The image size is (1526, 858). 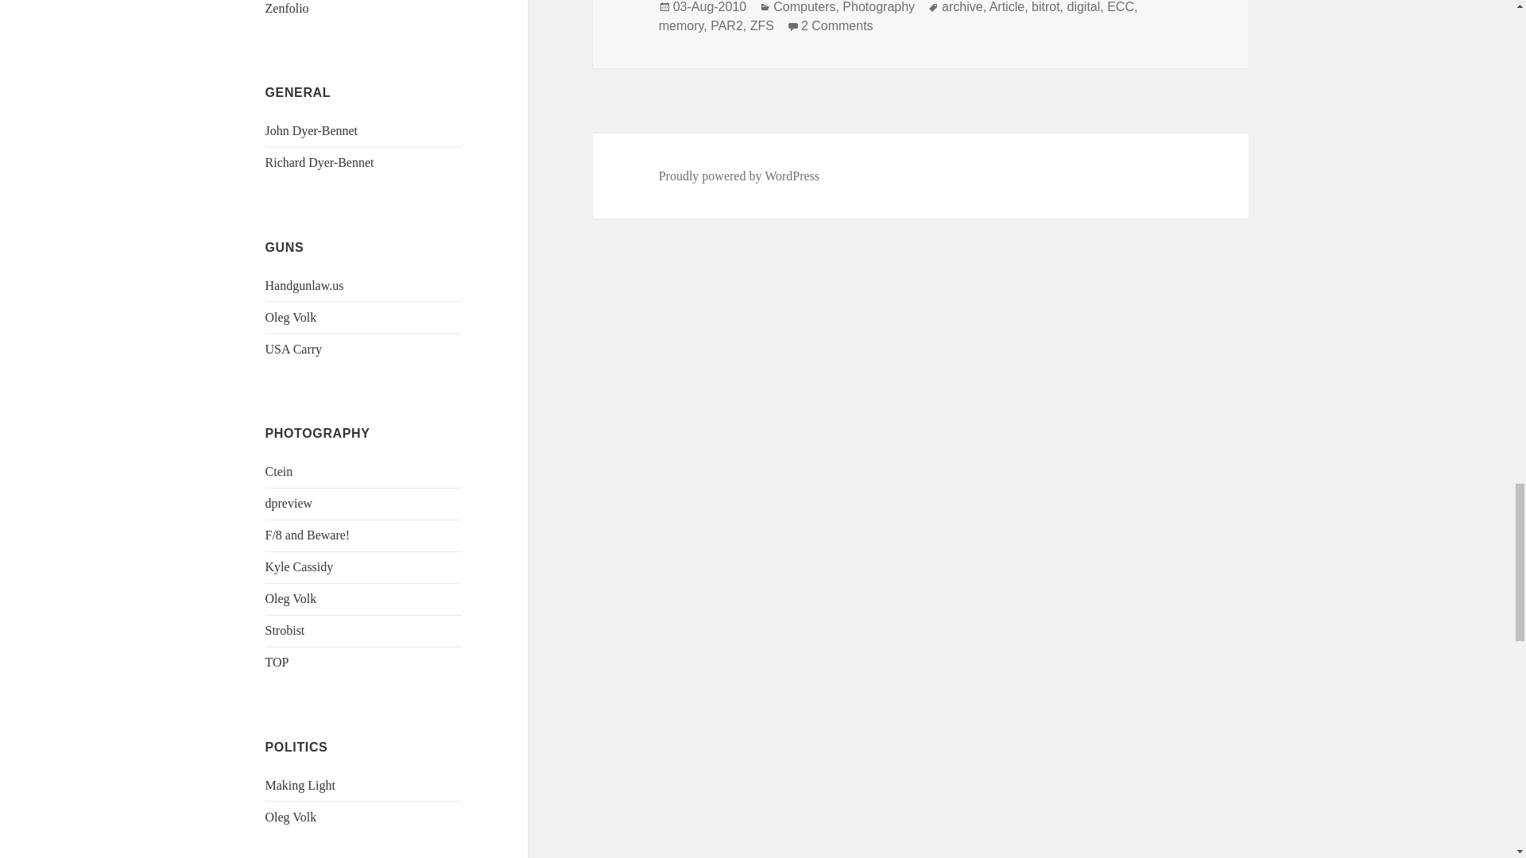 What do you see at coordinates (291, 817) in the screenshot?
I see `Self-defense, photos` at bounding box center [291, 817].